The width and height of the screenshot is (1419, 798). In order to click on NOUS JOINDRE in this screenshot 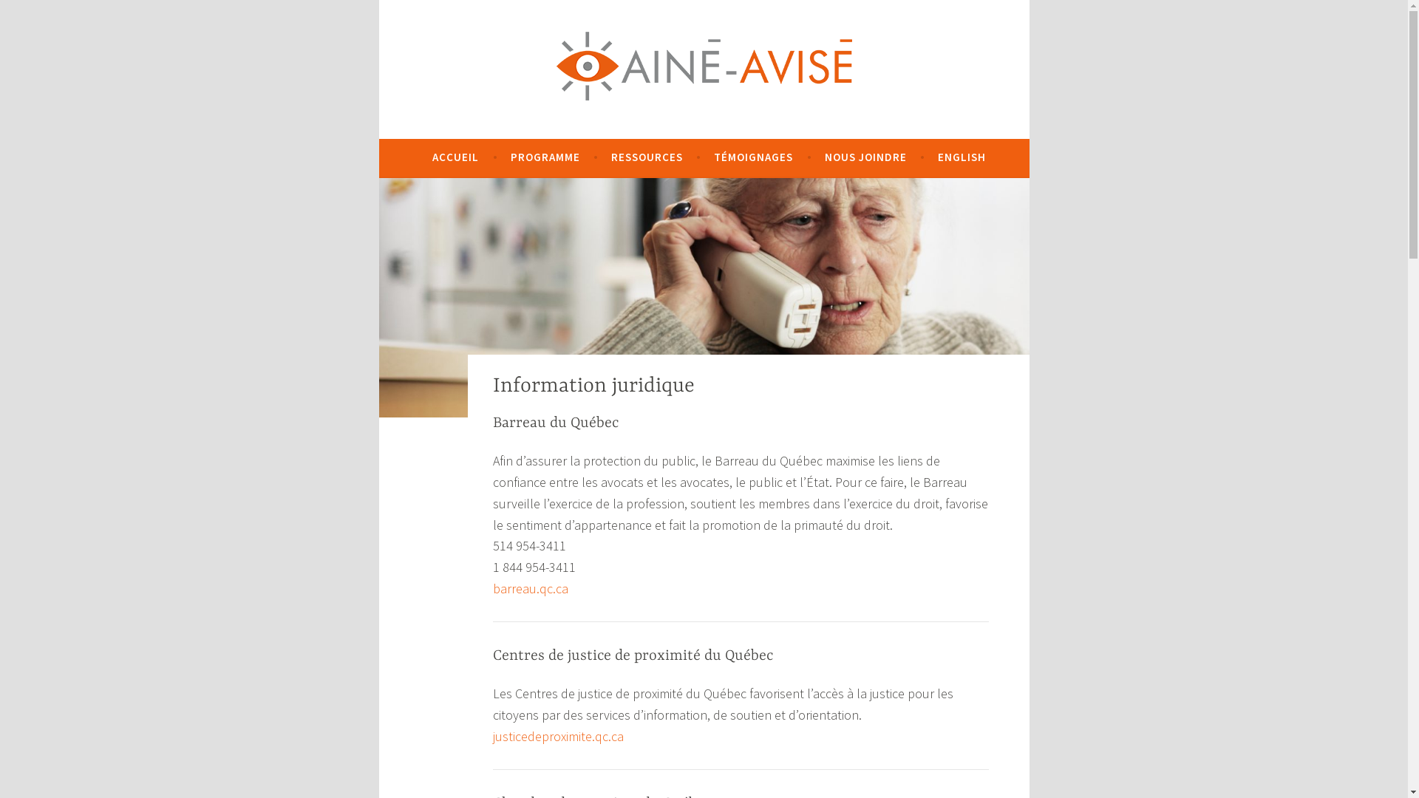, I will do `click(866, 157)`.